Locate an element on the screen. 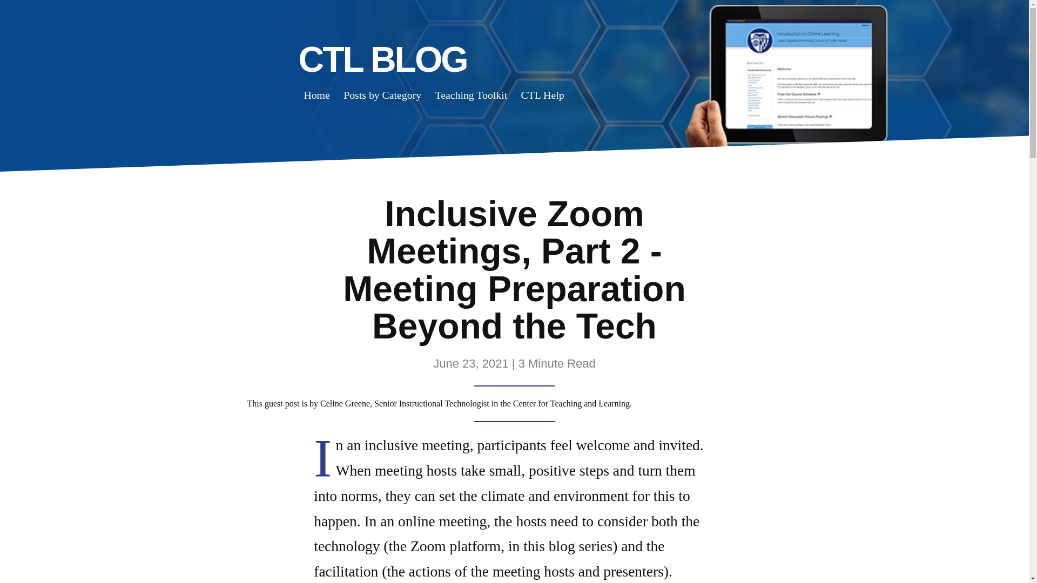 The width and height of the screenshot is (1037, 583). Teaching Toolkit is located at coordinates (471, 95).